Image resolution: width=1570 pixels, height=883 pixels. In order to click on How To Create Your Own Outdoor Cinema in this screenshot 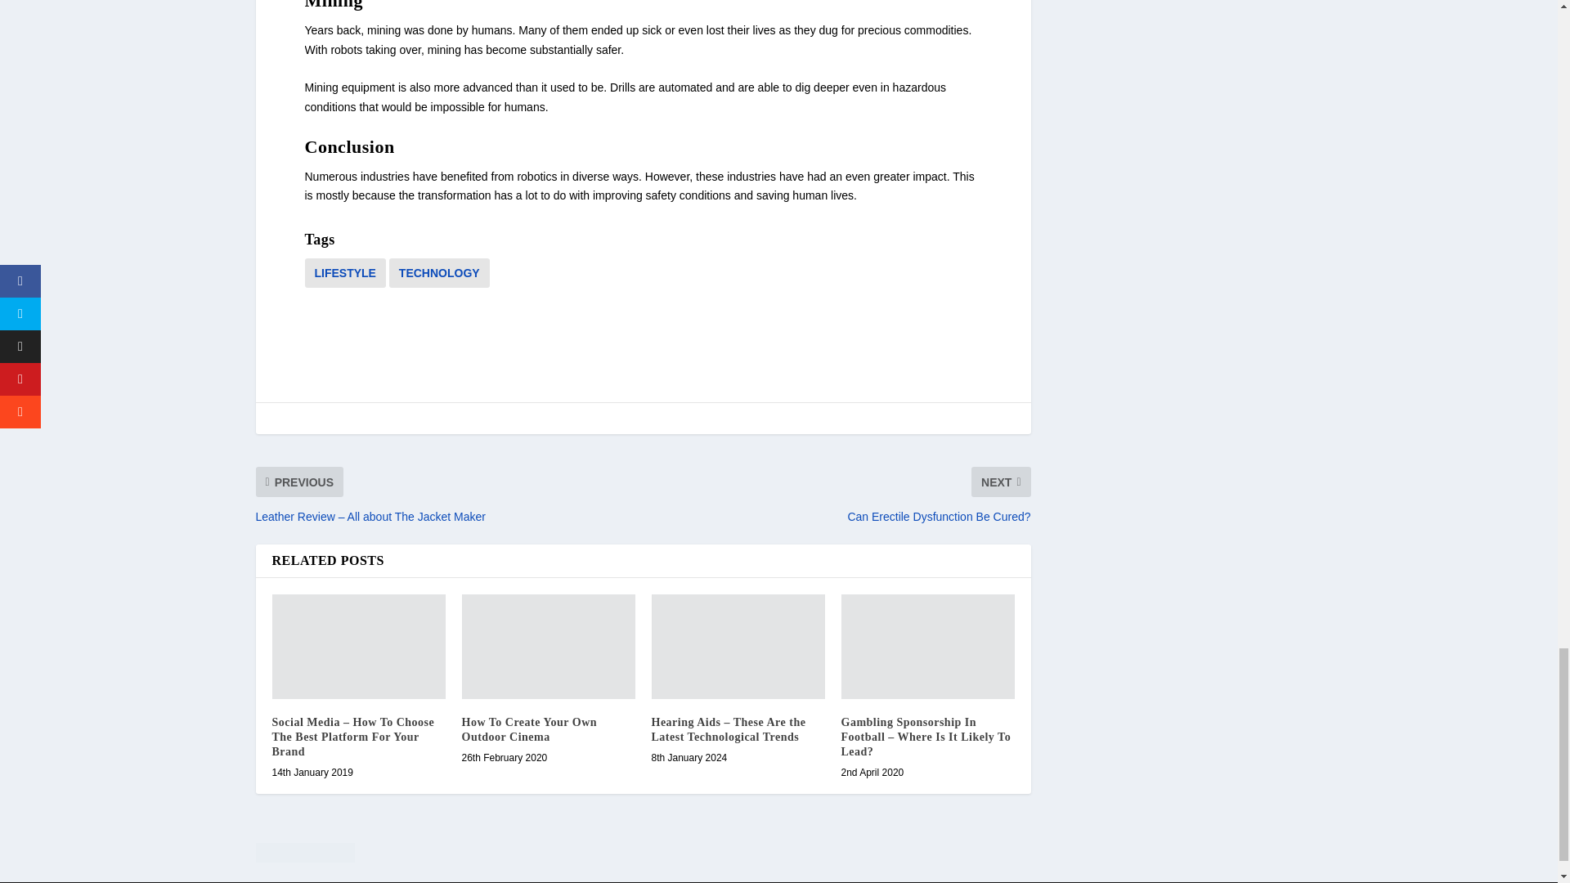, I will do `click(548, 646)`.